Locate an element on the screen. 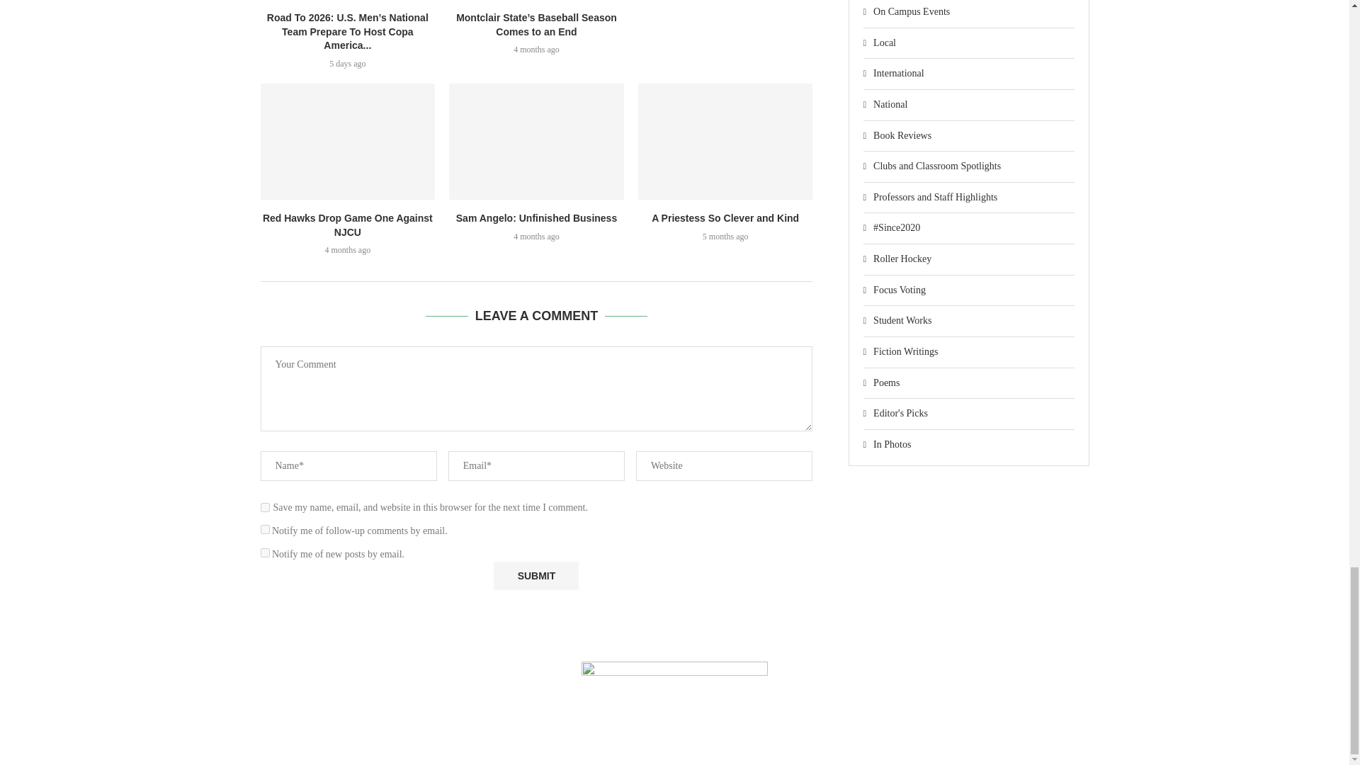 Image resolution: width=1360 pixels, height=765 pixels. subscribe is located at coordinates (265, 528).